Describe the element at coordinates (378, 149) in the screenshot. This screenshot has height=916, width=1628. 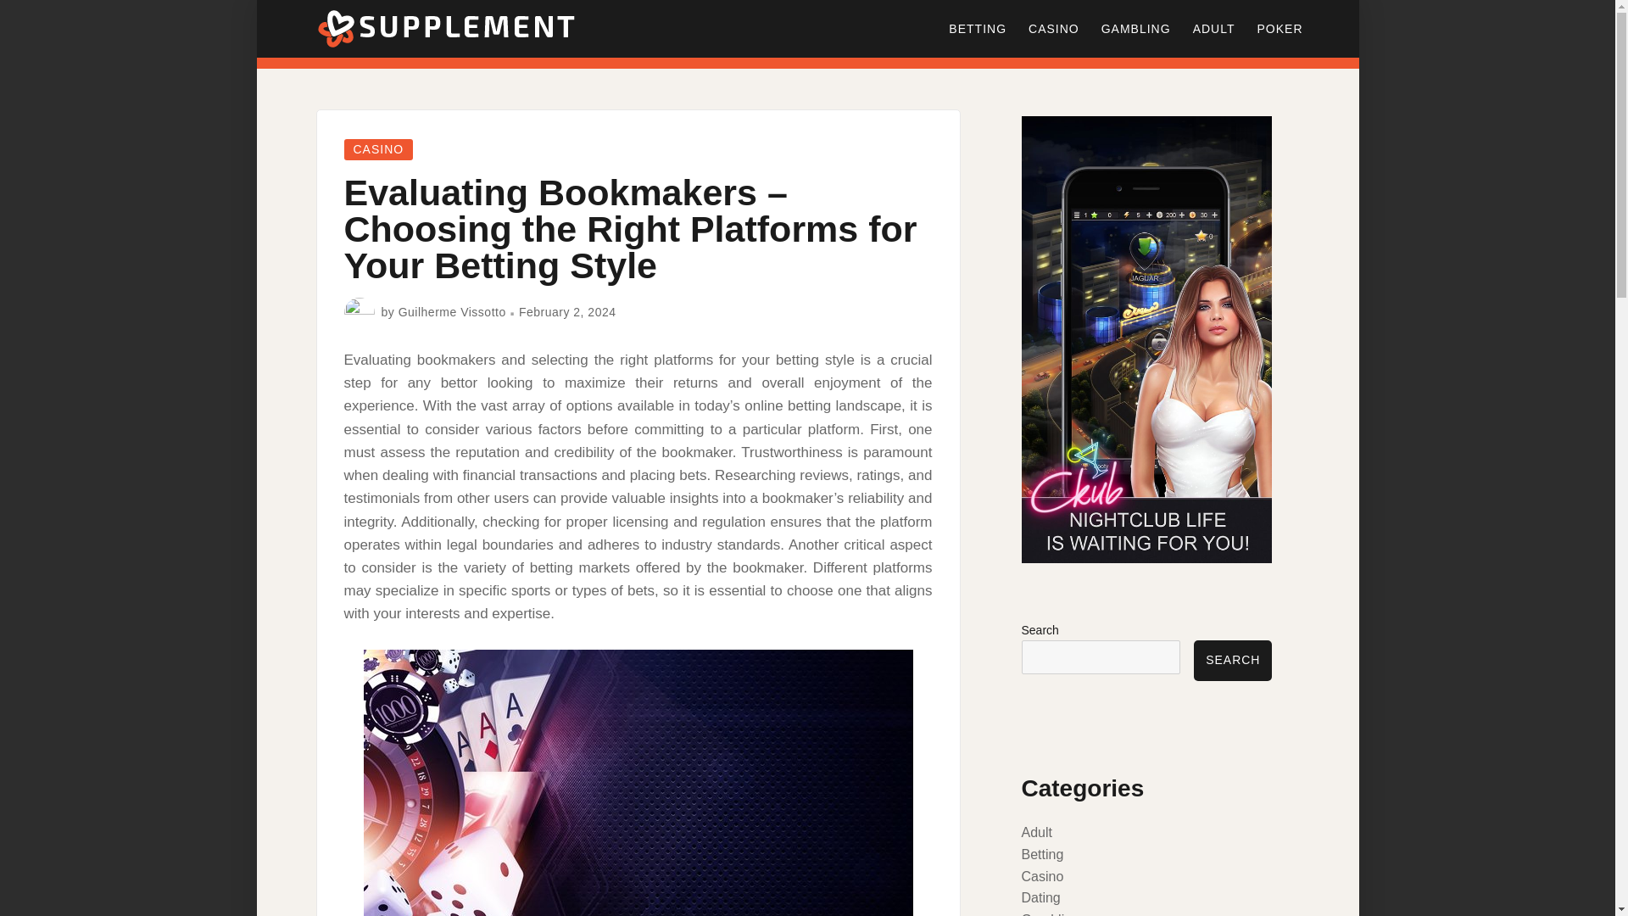
I see `CASINO` at that location.